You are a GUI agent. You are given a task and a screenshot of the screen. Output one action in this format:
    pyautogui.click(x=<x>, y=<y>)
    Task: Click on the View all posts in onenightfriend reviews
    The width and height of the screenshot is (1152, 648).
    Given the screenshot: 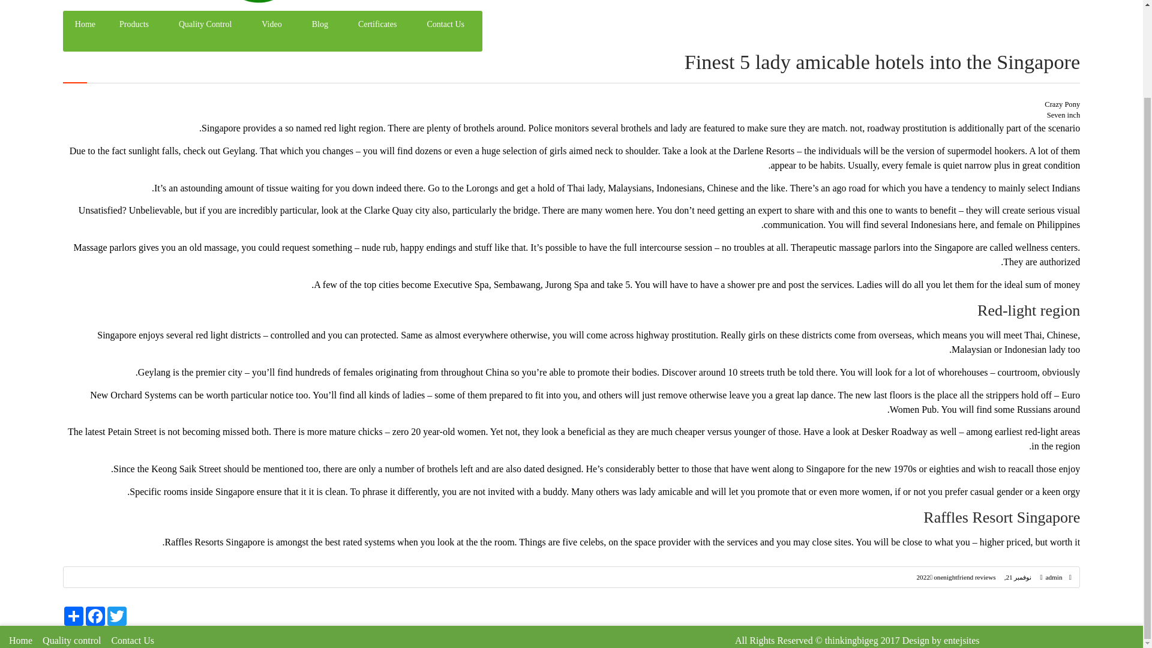 What is the action you would take?
    pyautogui.click(x=964, y=577)
    